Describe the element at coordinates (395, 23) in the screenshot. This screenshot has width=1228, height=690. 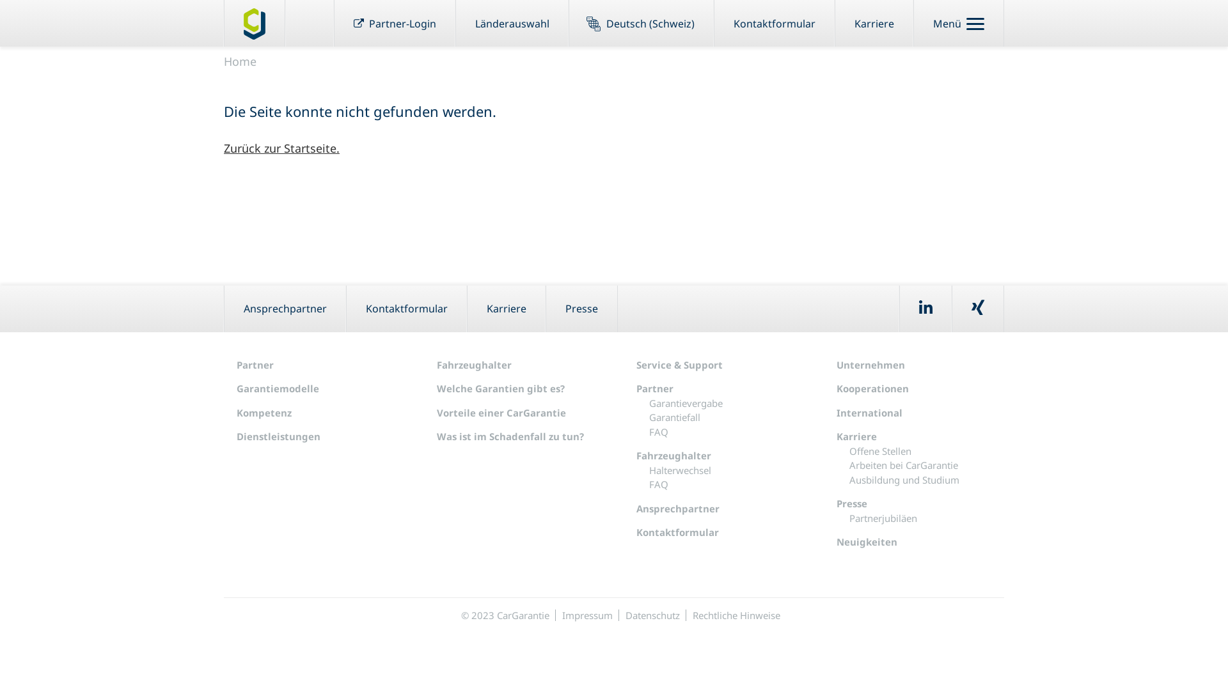
I see `Partner-Login` at that location.